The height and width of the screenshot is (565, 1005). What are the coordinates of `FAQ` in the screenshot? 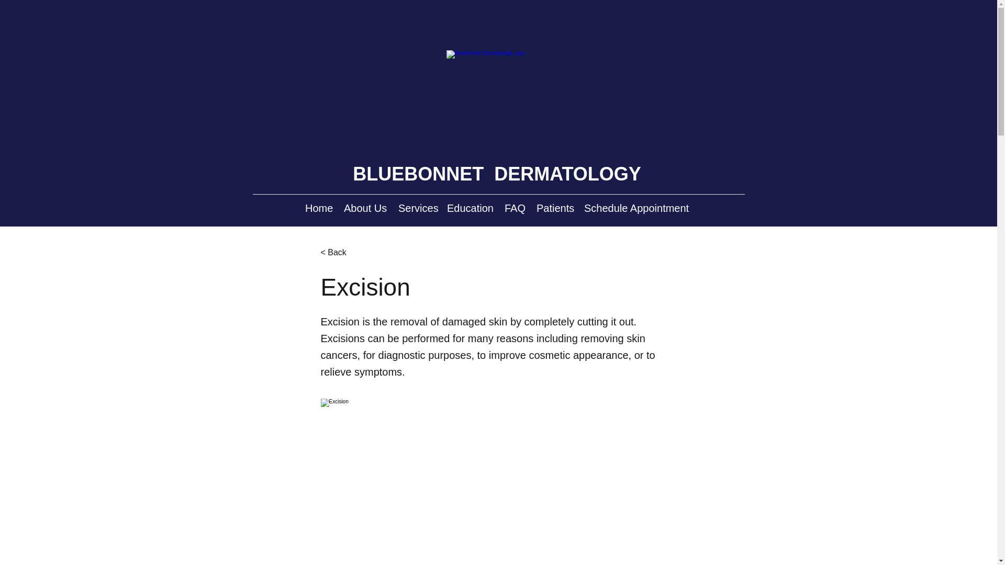 It's located at (515, 208).